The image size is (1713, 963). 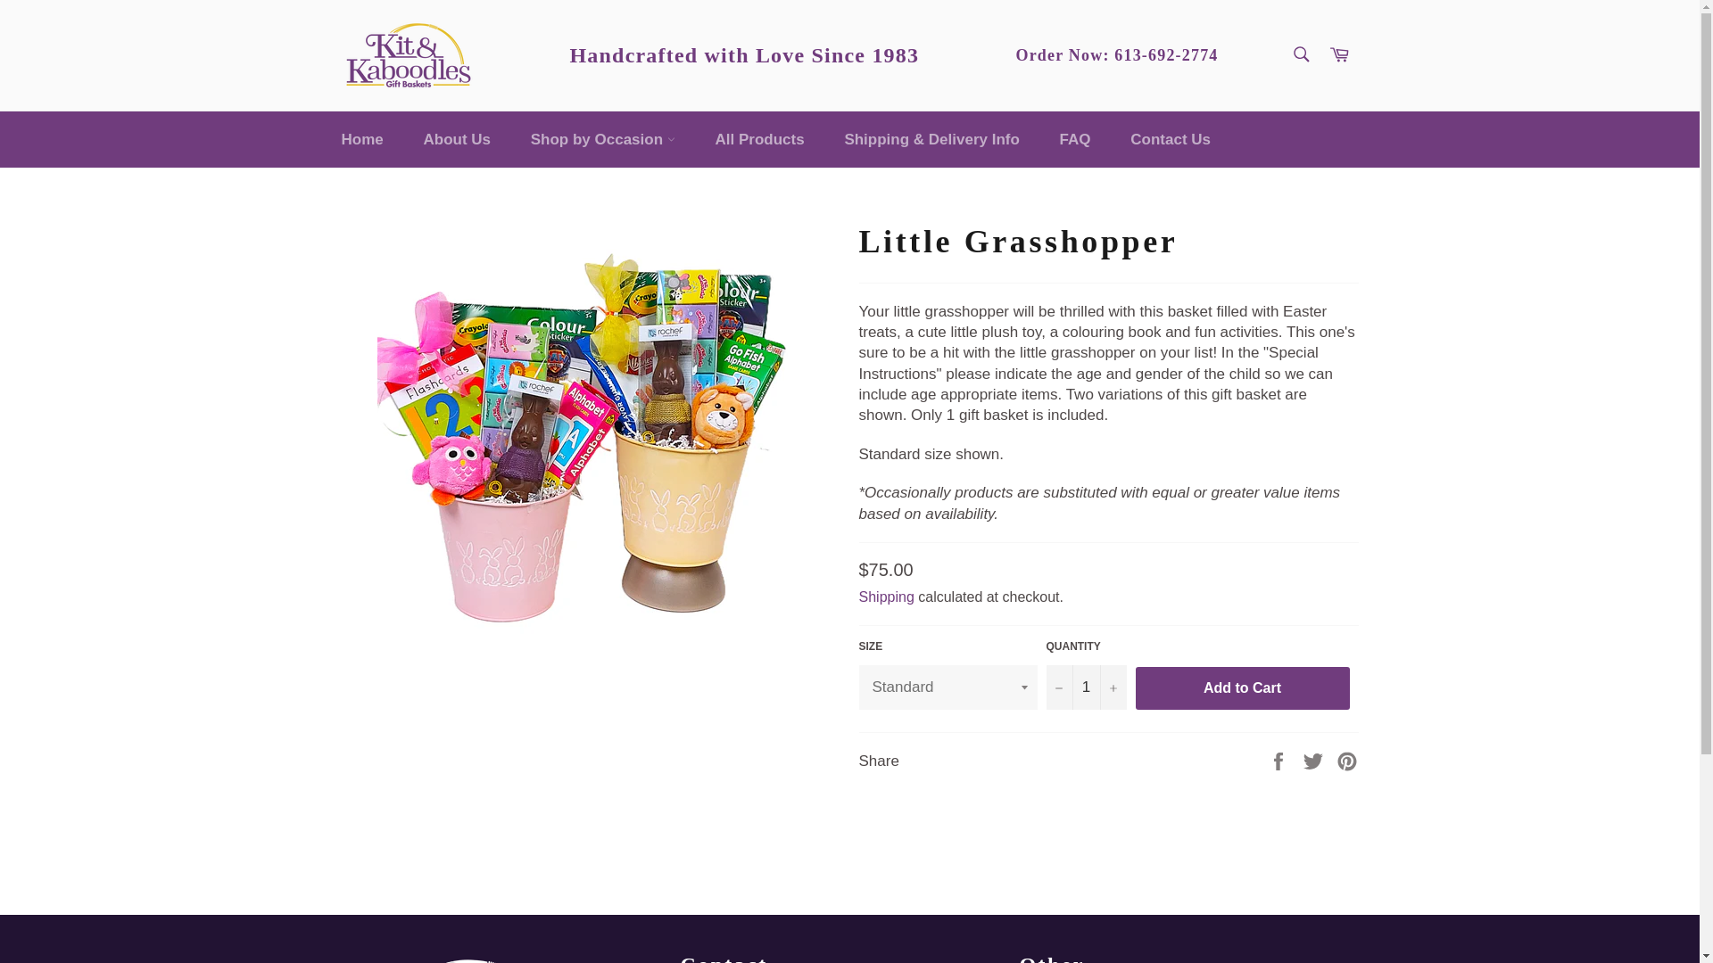 What do you see at coordinates (1279, 760) in the screenshot?
I see `Share on Facebook` at bounding box center [1279, 760].